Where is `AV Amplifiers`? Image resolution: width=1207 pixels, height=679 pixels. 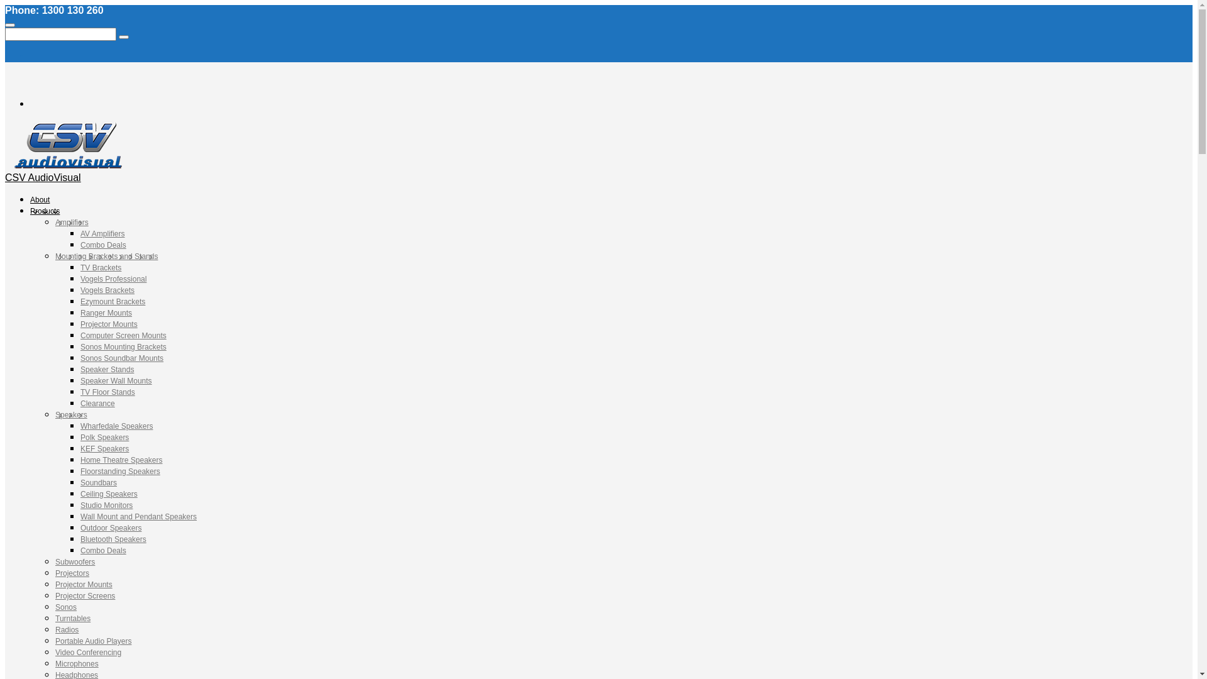 AV Amplifiers is located at coordinates (102, 234).